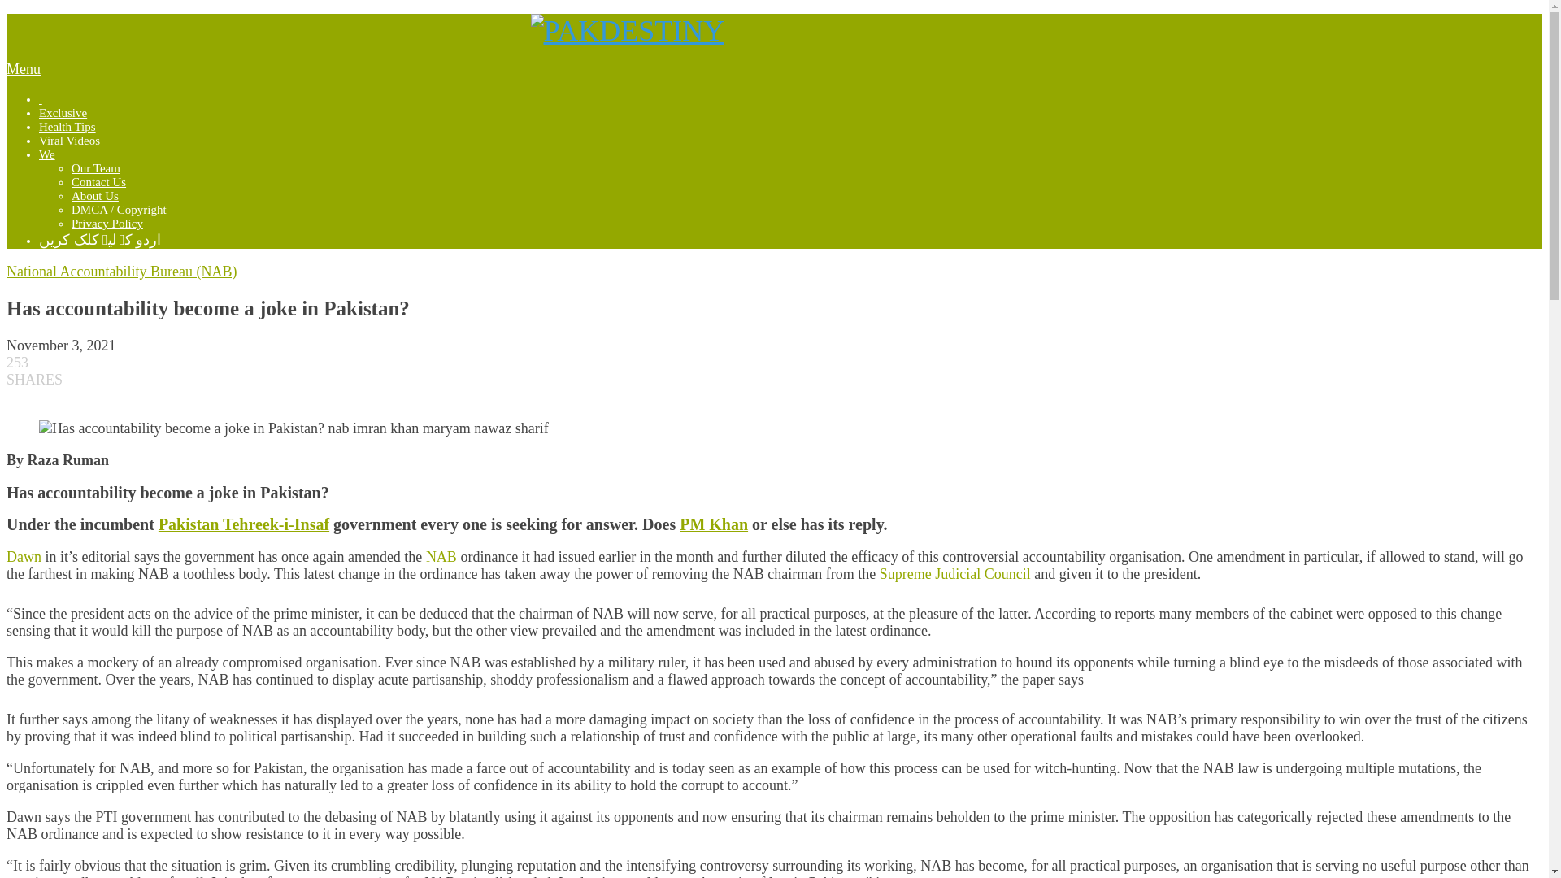 This screenshot has width=1561, height=878. What do you see at coordinates (69, 141) in the screenshot?
I see `Viral Videos` at bounding box center [69, 141].